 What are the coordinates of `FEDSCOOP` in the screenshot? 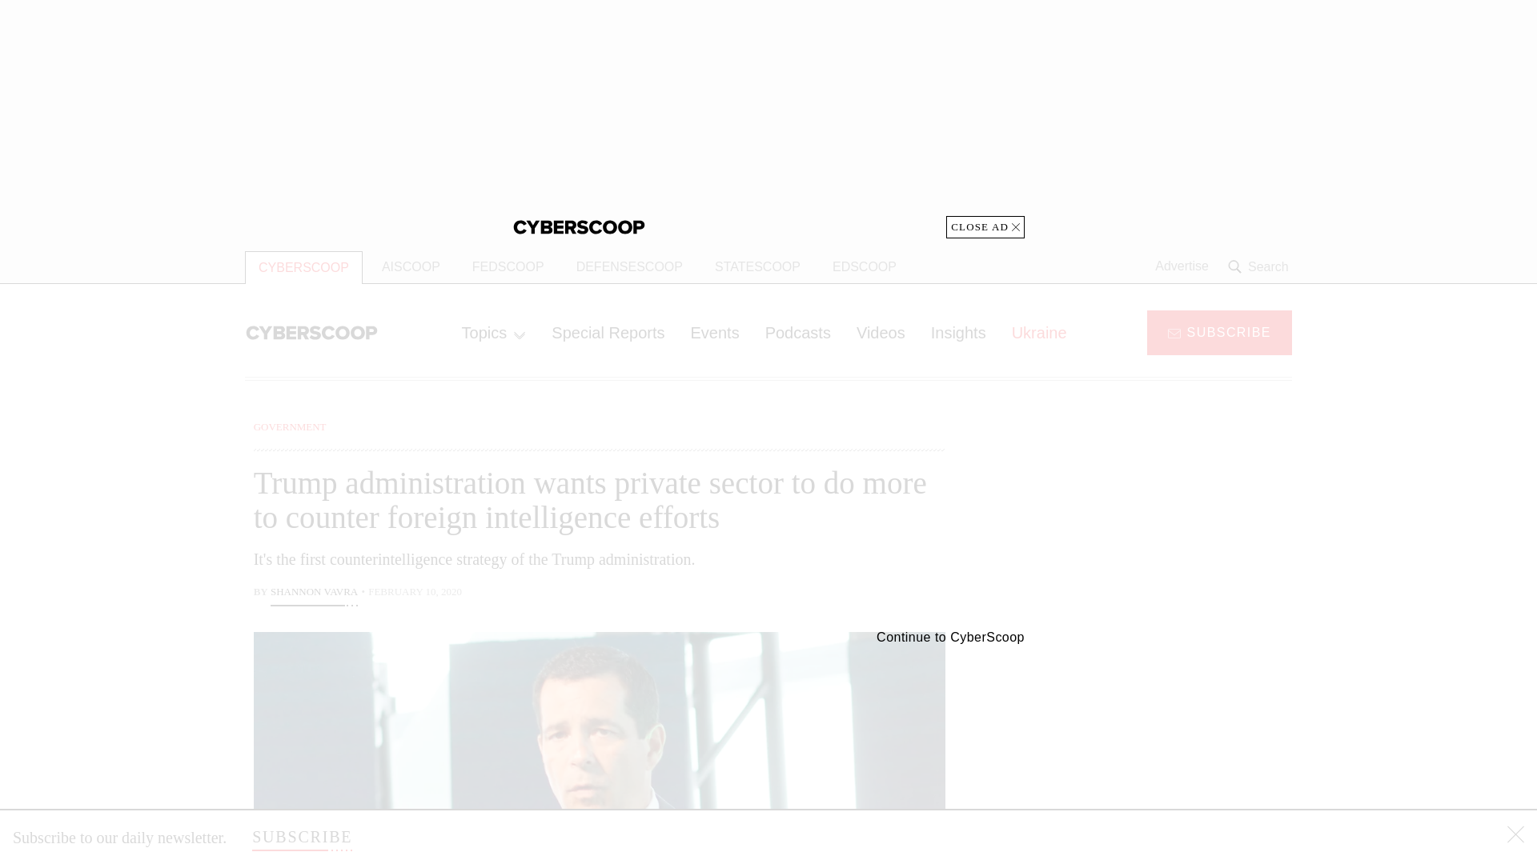 It's located at (508, 267).